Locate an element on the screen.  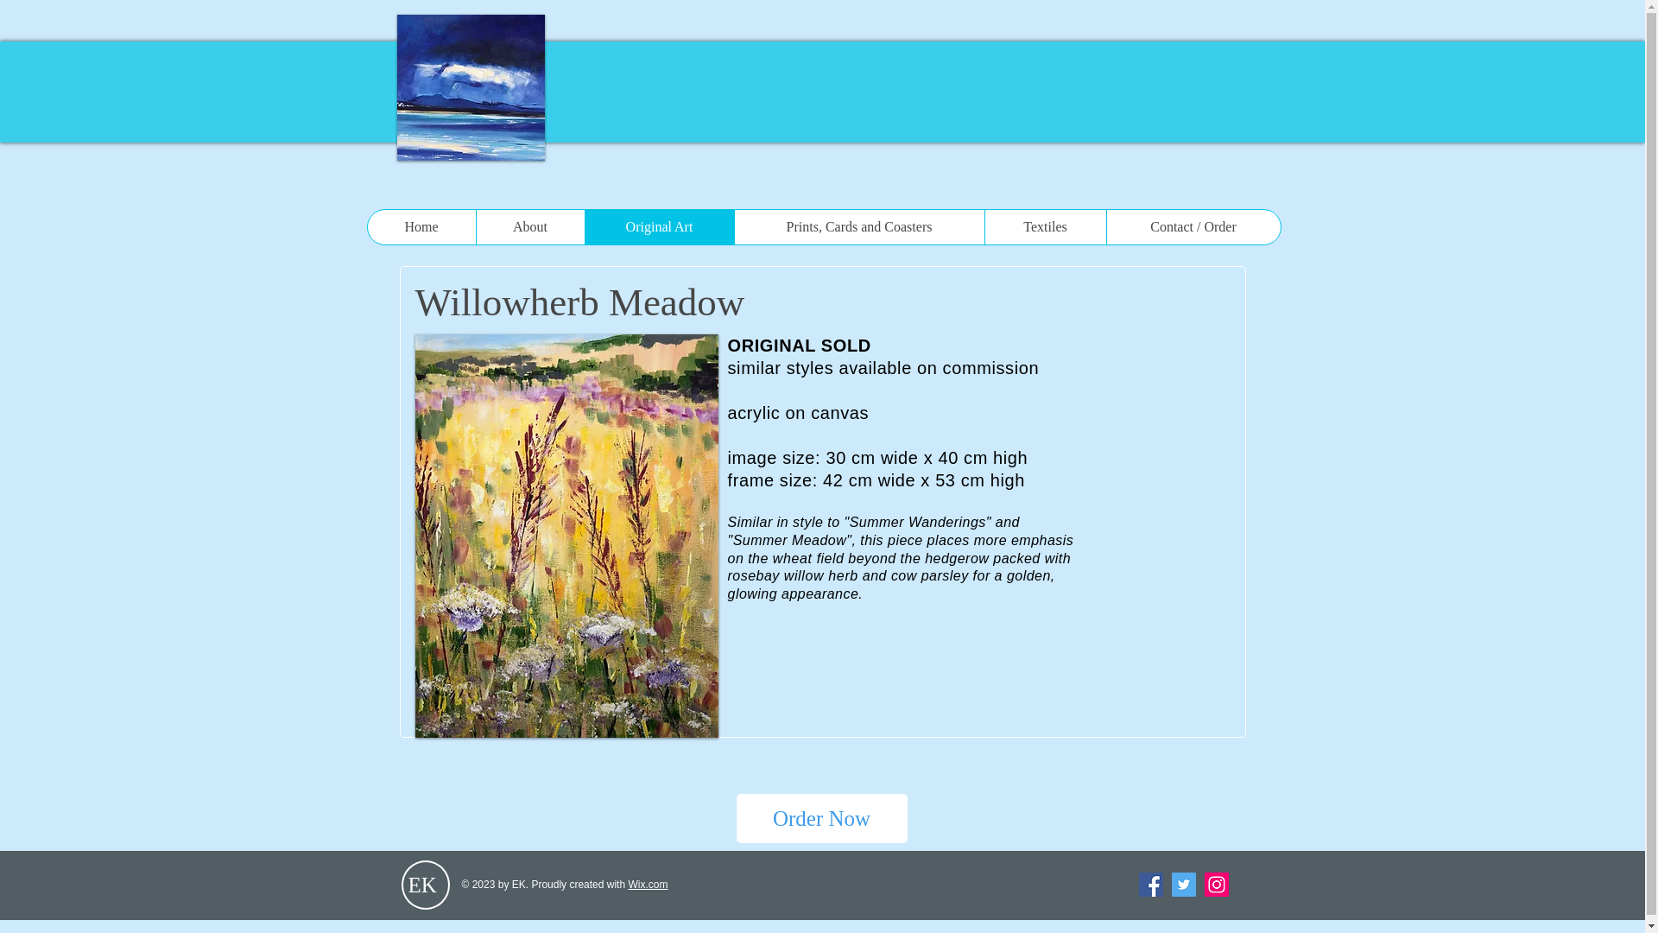
Prints, Cards and Coasters is located at coordinates (859, 226).